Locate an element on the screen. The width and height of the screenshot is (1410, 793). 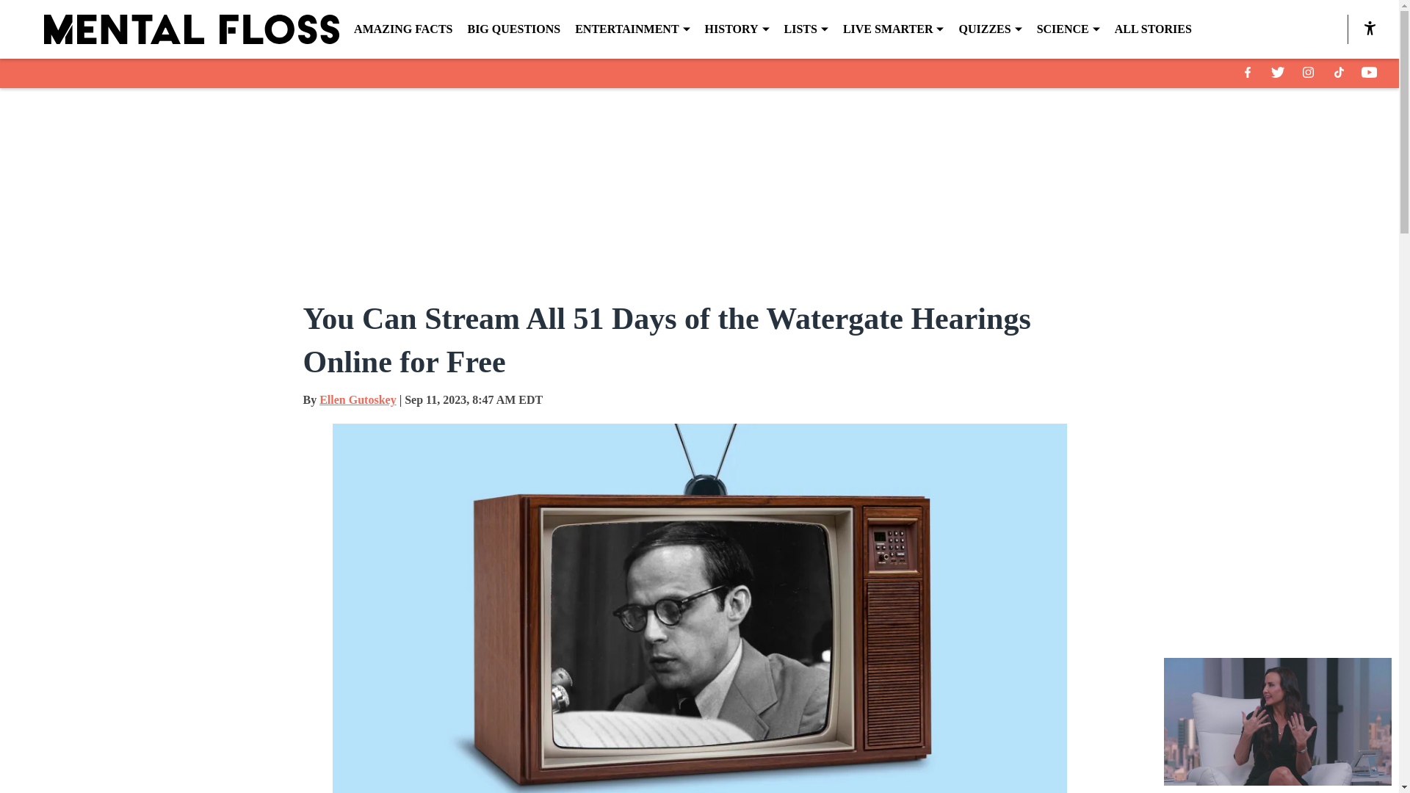
ALL STORIES is located at coordinates (1153, 29).